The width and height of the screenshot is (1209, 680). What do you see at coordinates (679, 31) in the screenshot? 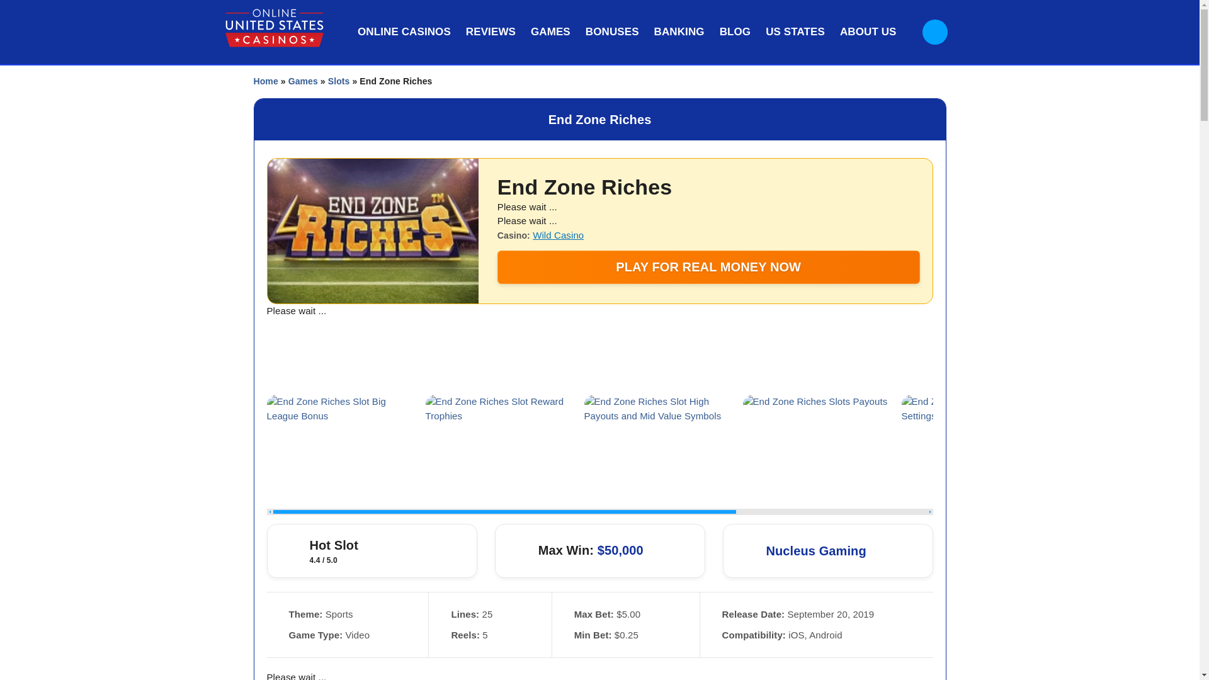
I see `BANKING` at bounding box center [679, 31].